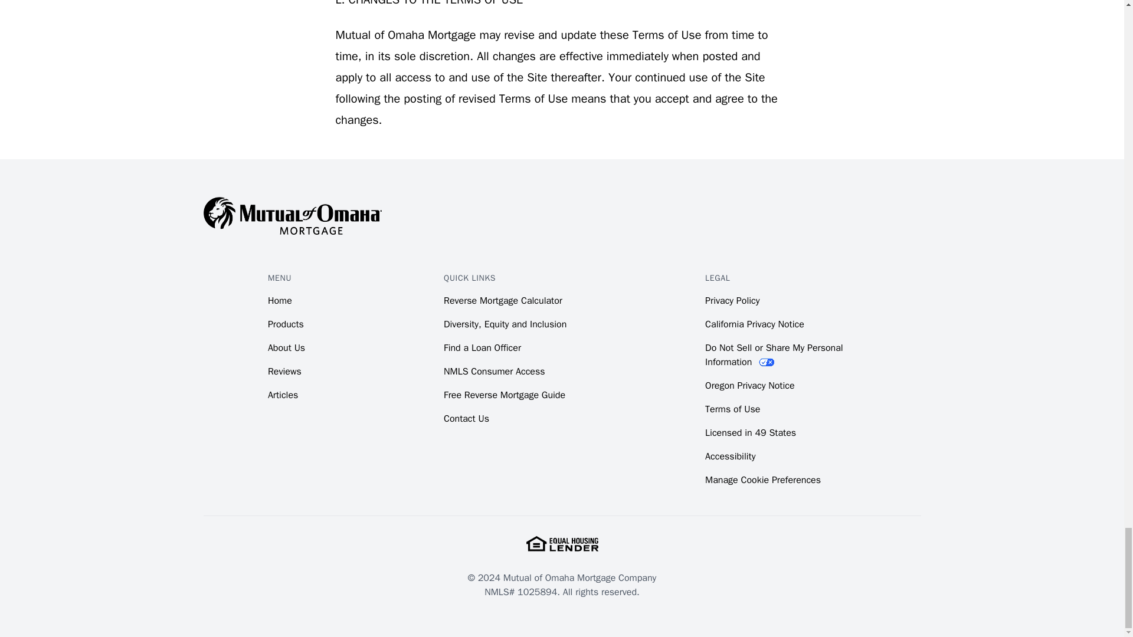 Image resolution: width=1133 pixels, height=637 pixels. What do you see at coordinates (282, 395) in the screenshot?
I see `Articles` at bounding box center [282, 395].